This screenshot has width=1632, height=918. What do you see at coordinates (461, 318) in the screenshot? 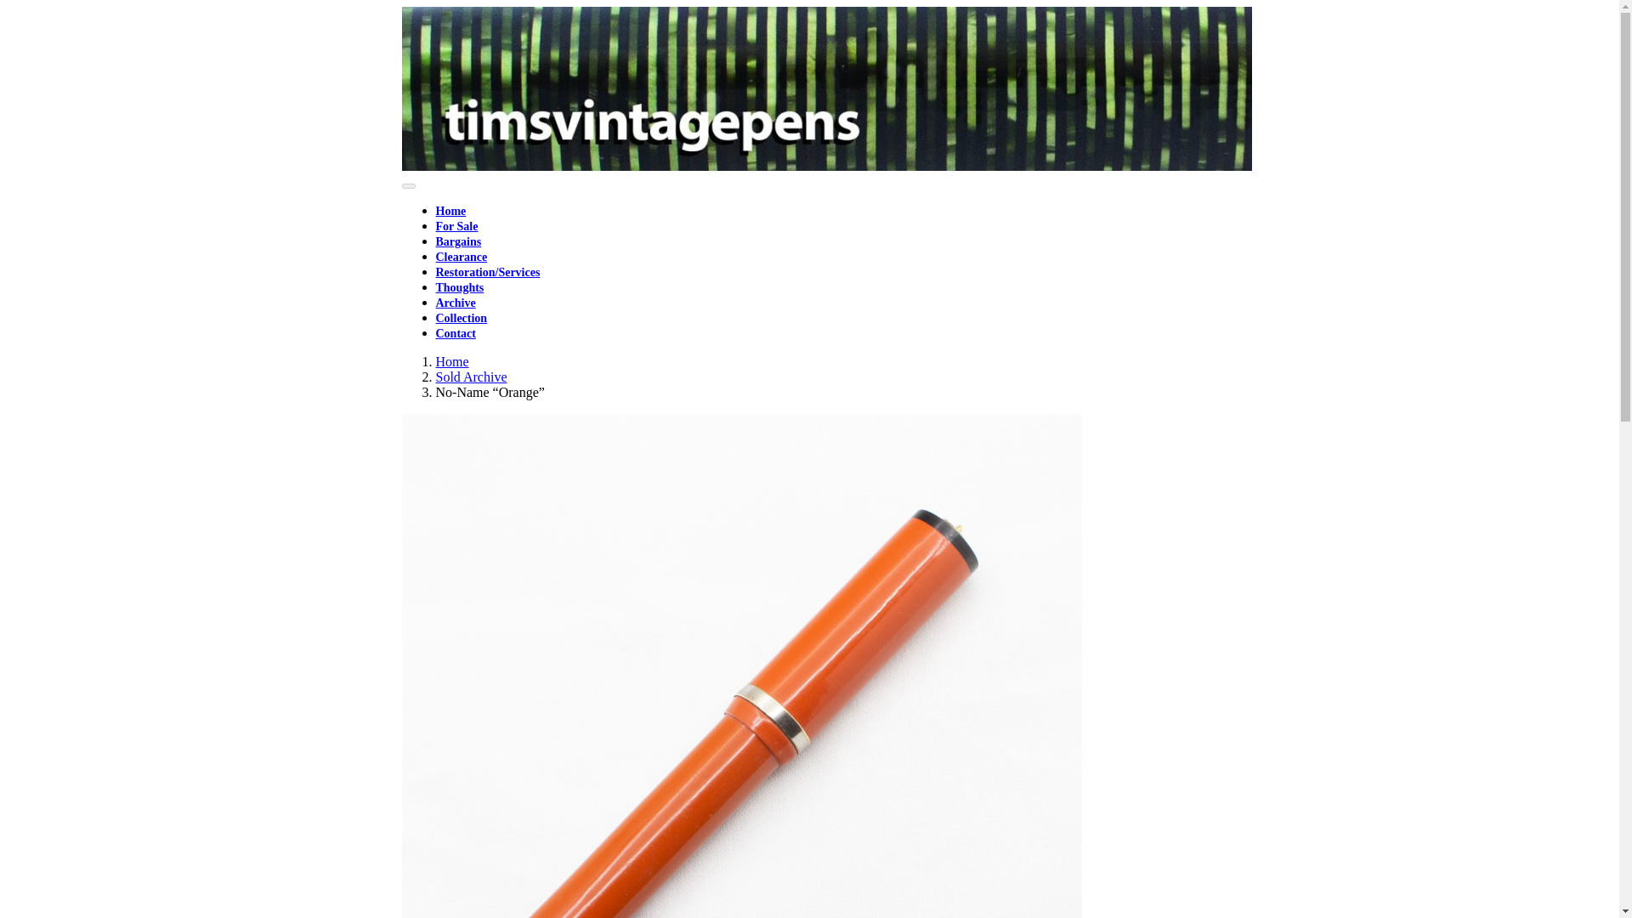
I see `Collection` at bounding box center [461, 318].